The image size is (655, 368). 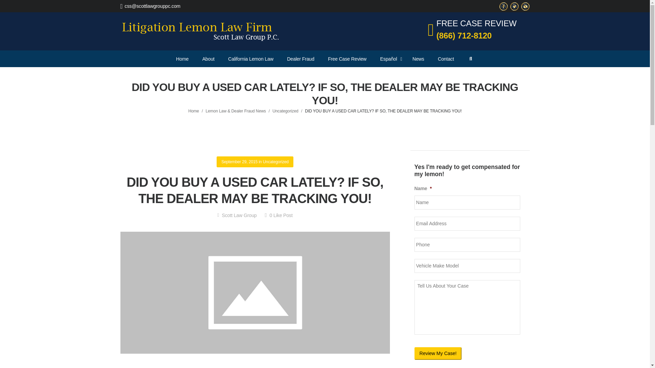 I want to click on Home, so click(x=194, y=111).